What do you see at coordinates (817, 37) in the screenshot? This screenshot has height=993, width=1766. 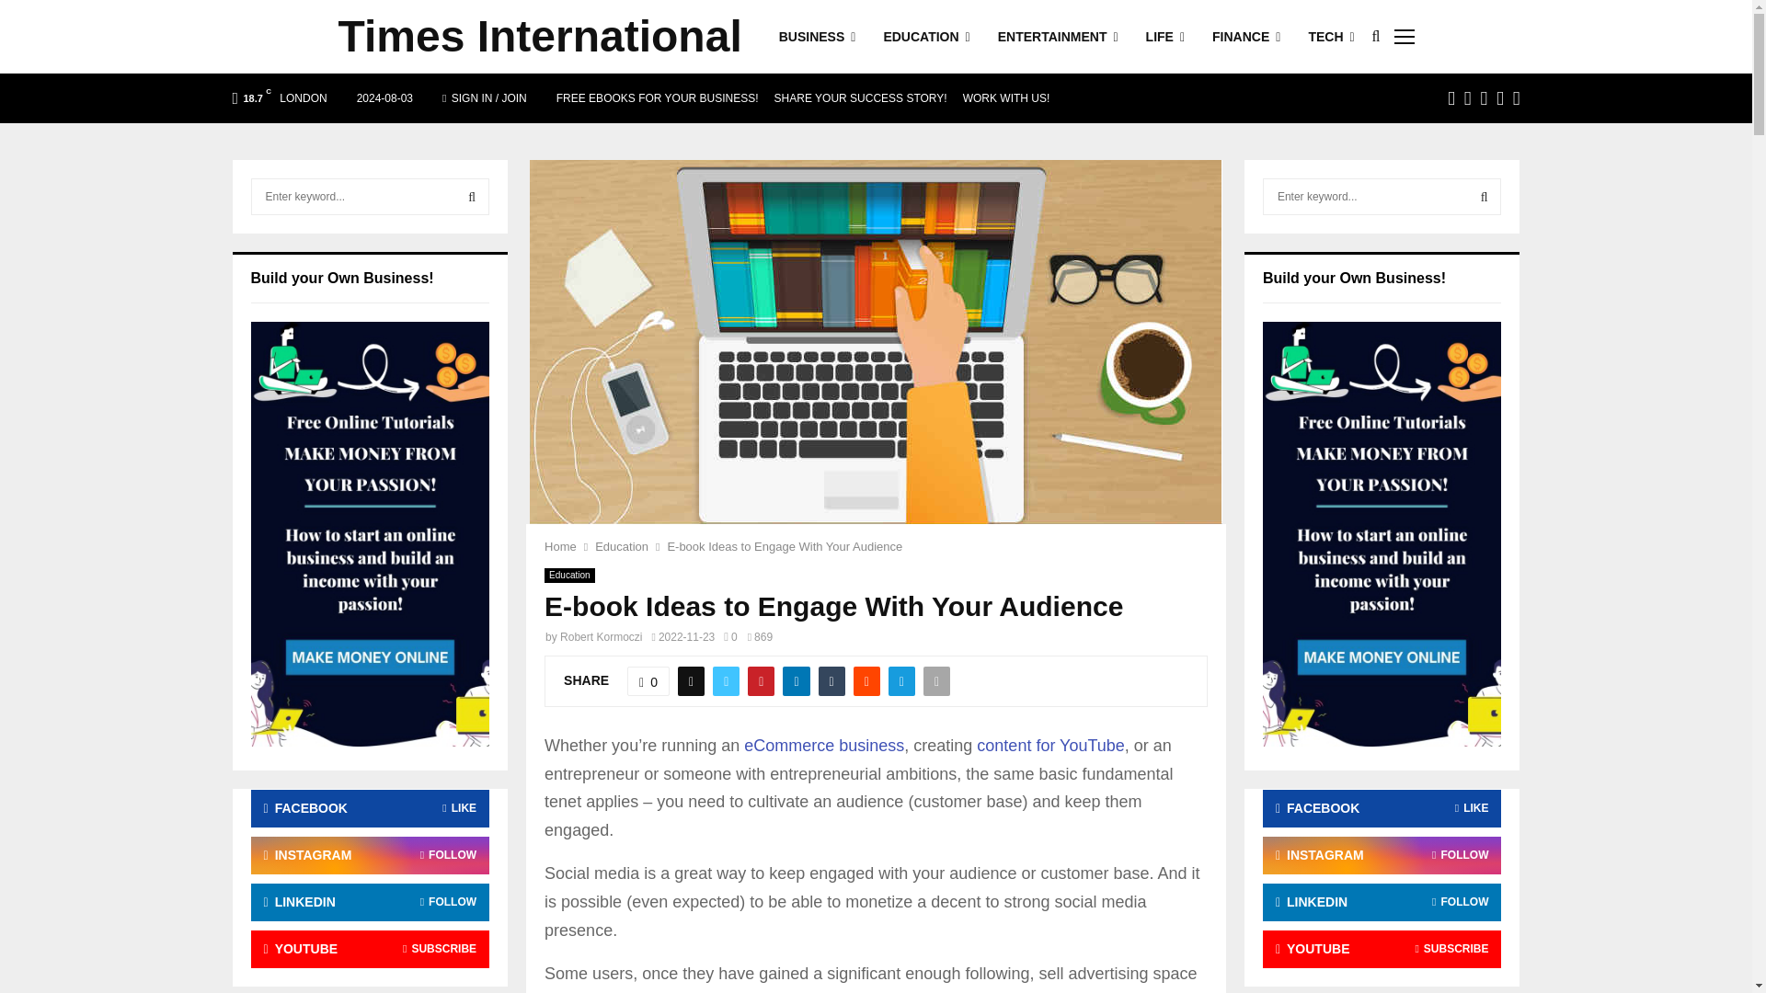 I see `BUSINESS` at bounding box center [817, 37].